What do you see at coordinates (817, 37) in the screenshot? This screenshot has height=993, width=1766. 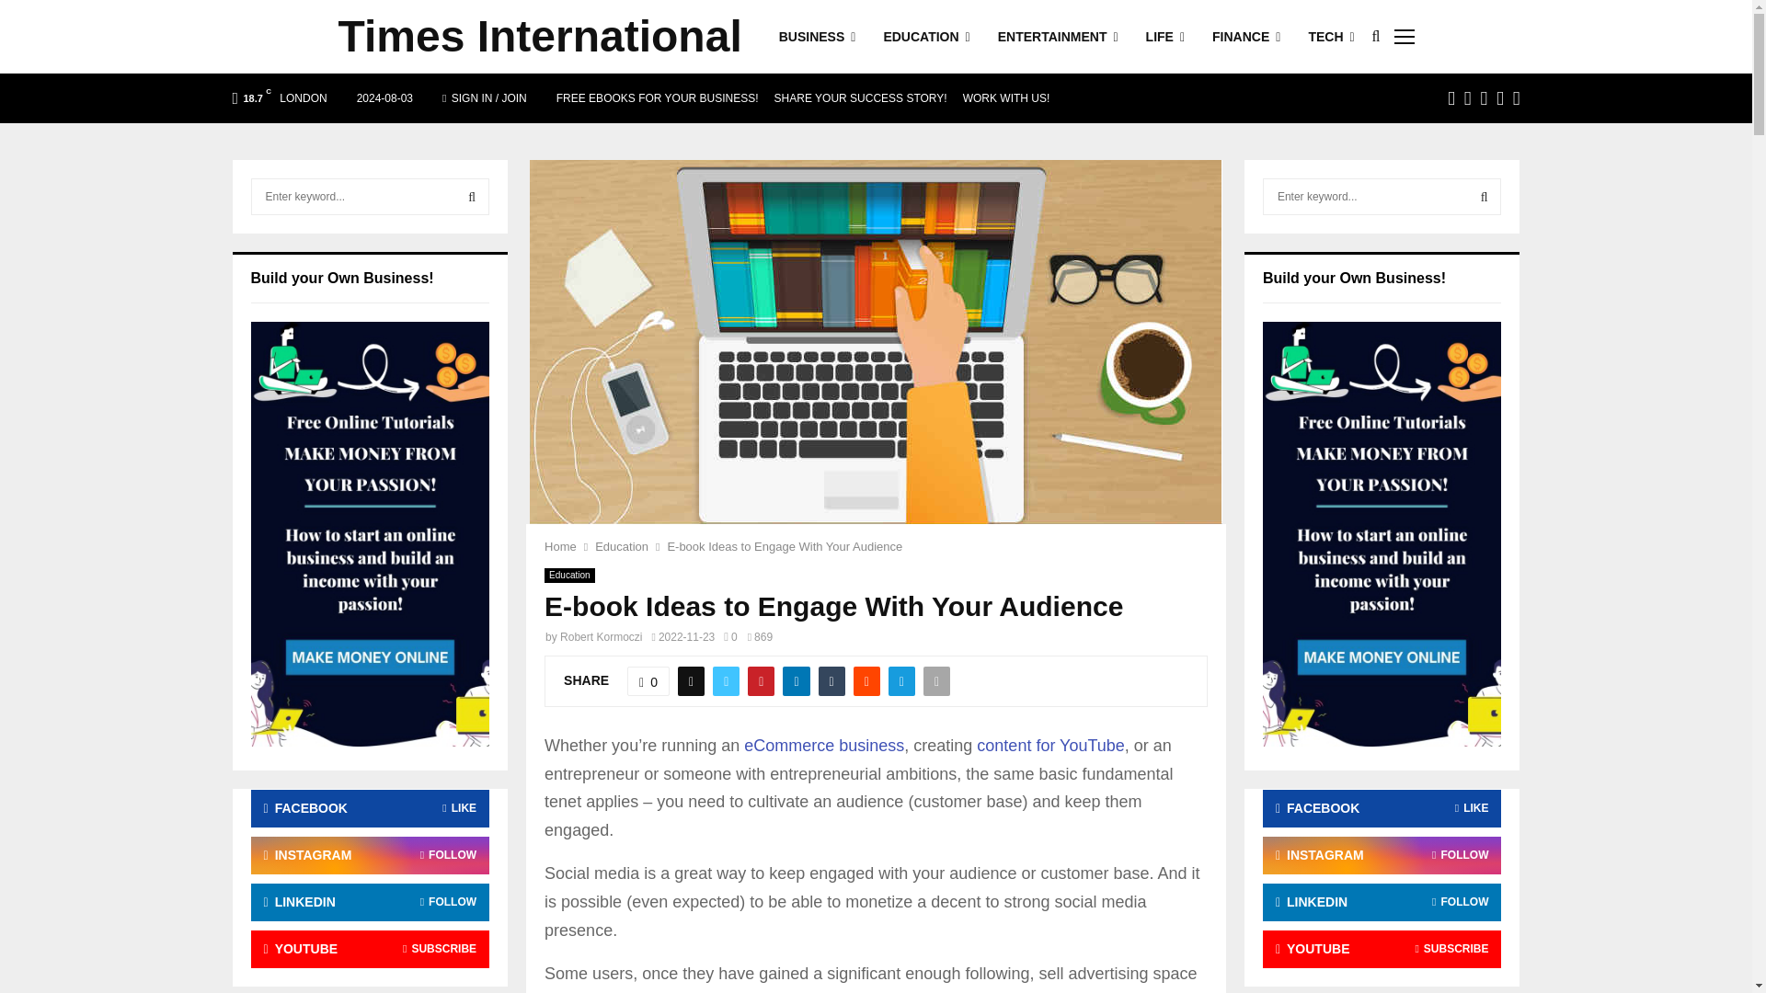 I see `BUSINESS` at bounding box center [817, 37].